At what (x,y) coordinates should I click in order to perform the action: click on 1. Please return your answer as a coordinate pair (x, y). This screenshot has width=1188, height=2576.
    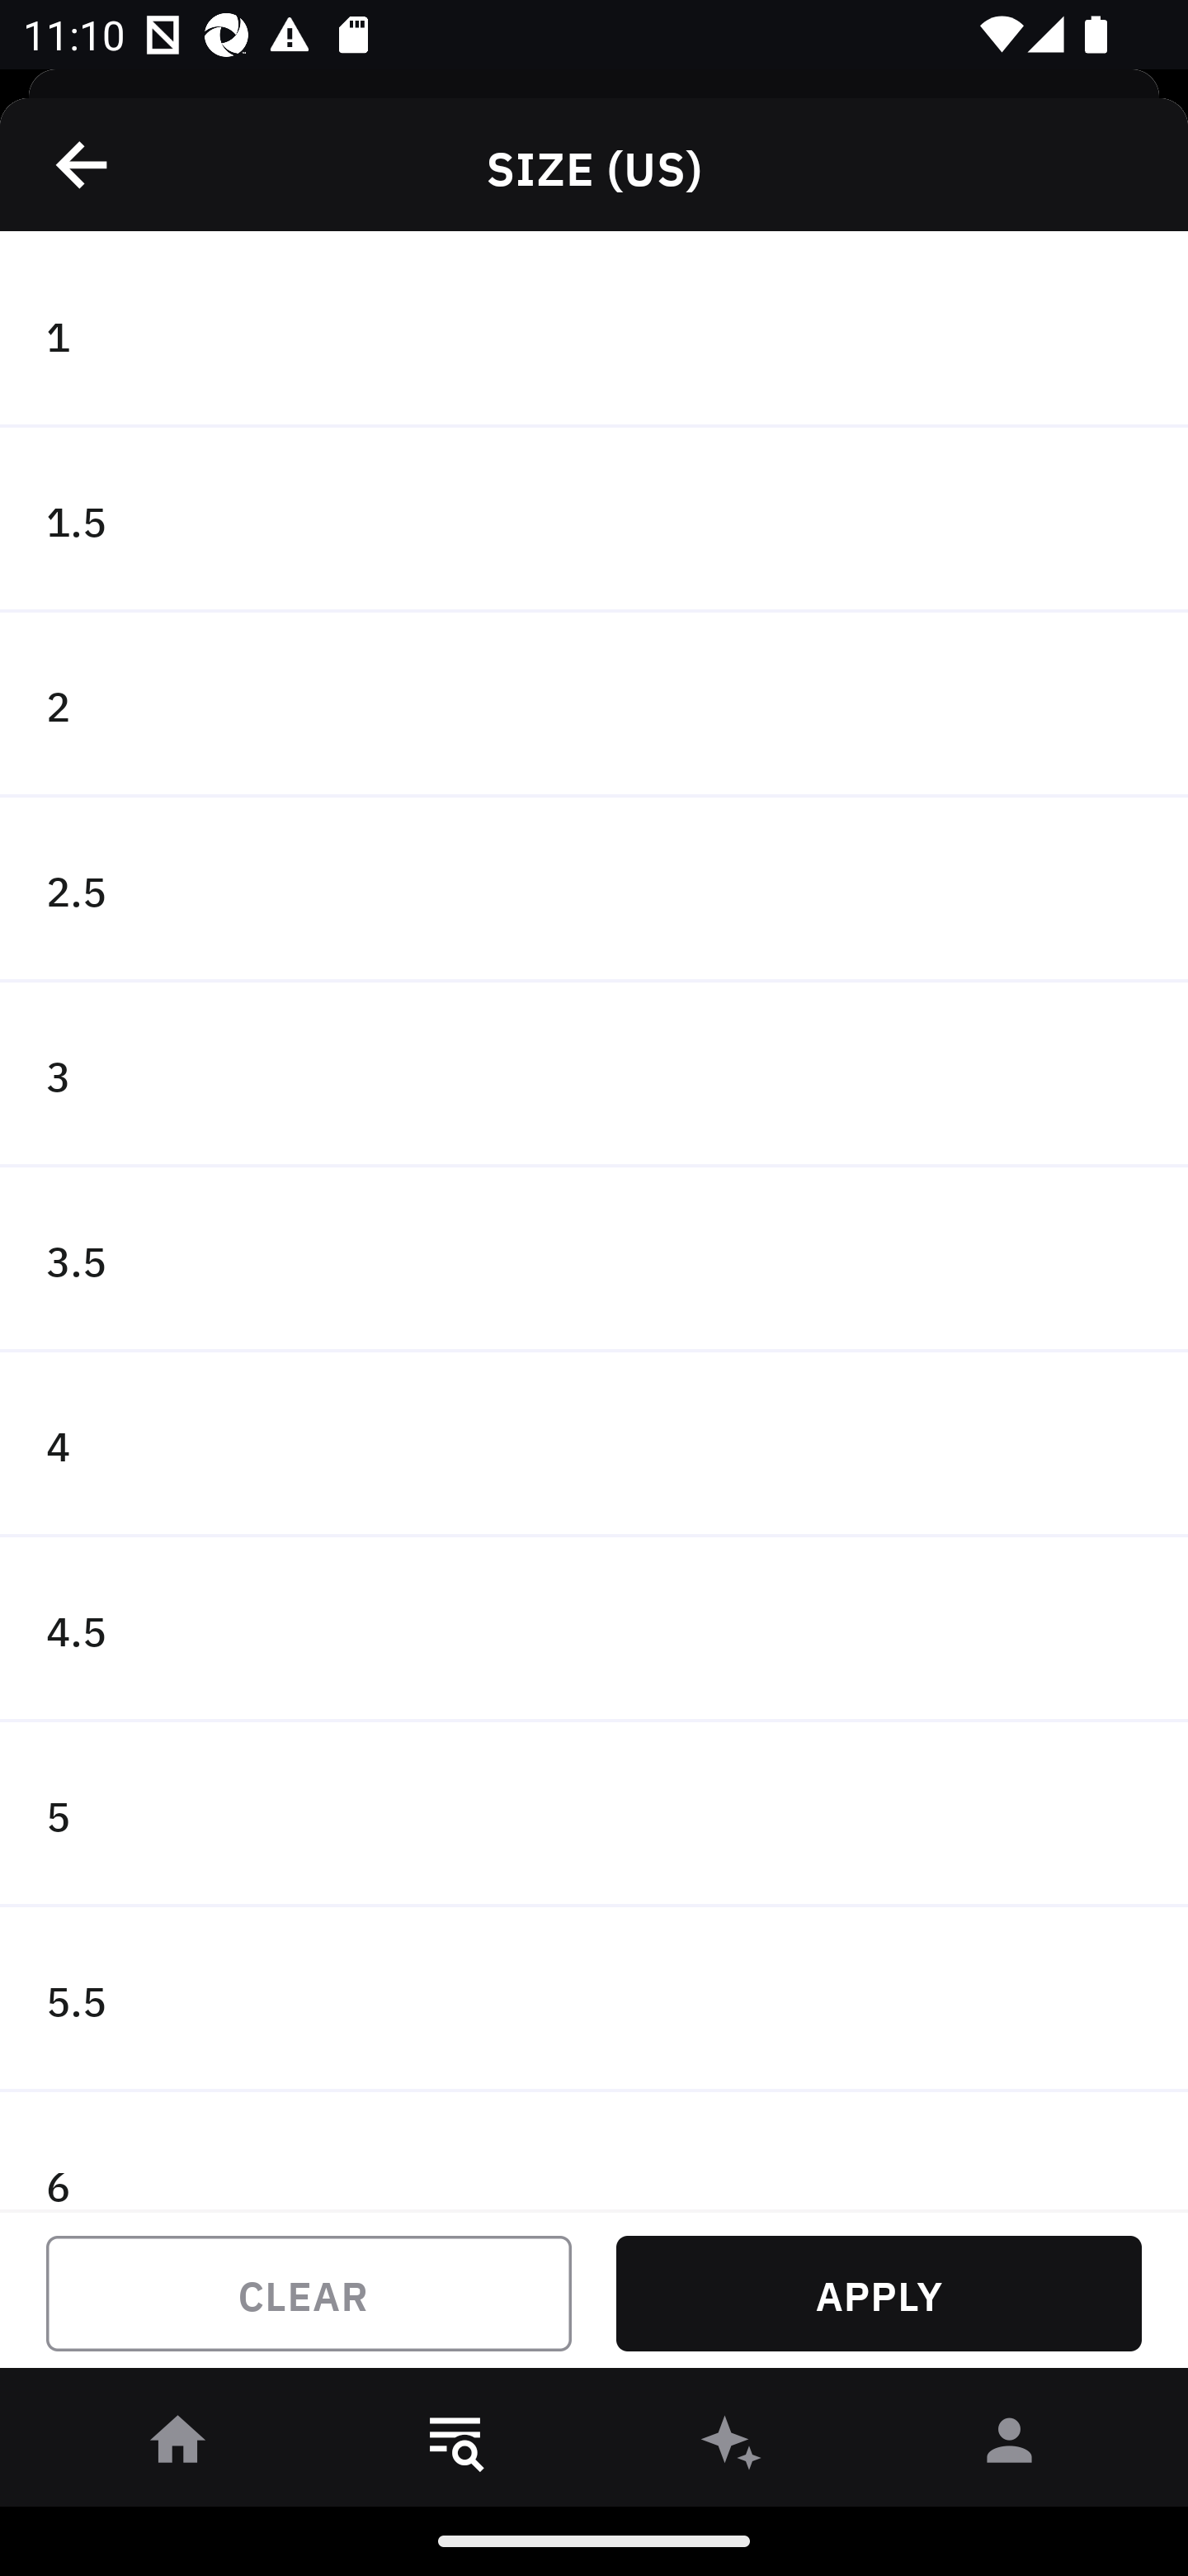
    Looking at the image, I should click on (594, 334).